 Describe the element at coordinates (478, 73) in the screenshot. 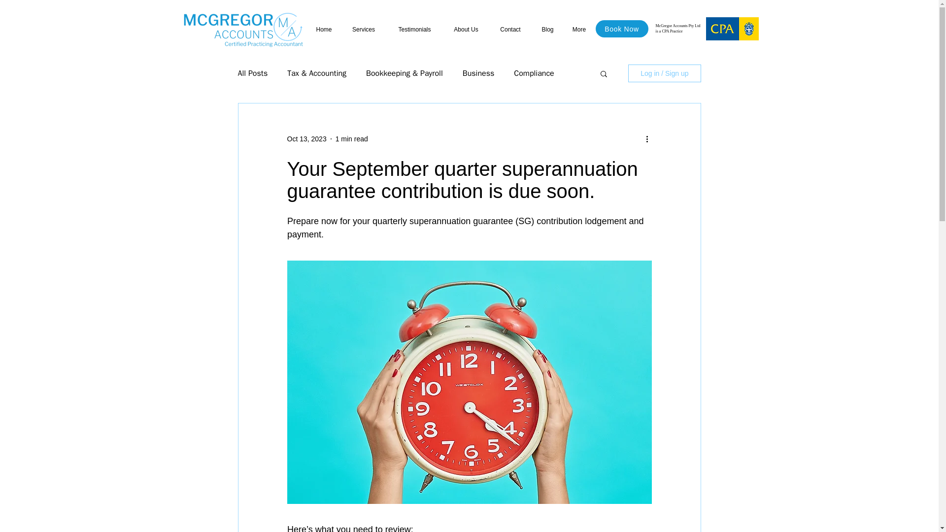

I see `Business` at that location.